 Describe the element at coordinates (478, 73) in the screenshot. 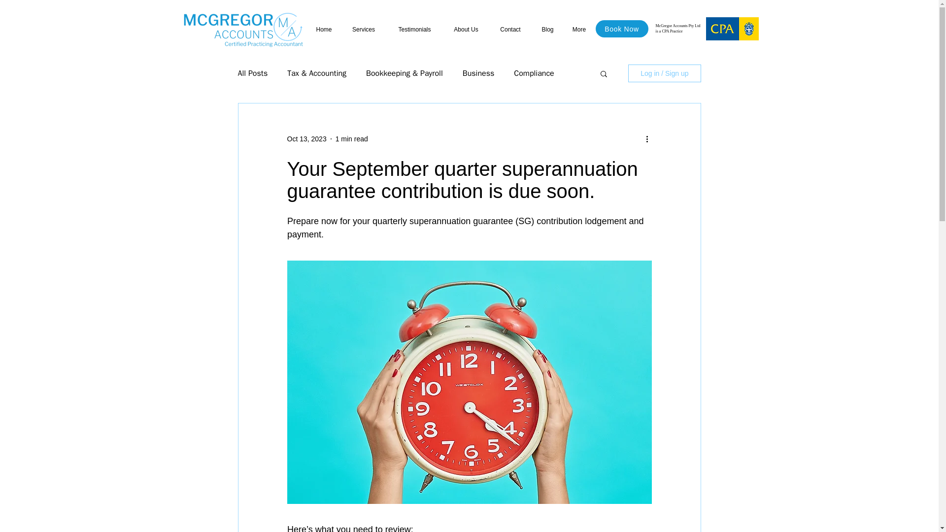

I see `Business` at that location.